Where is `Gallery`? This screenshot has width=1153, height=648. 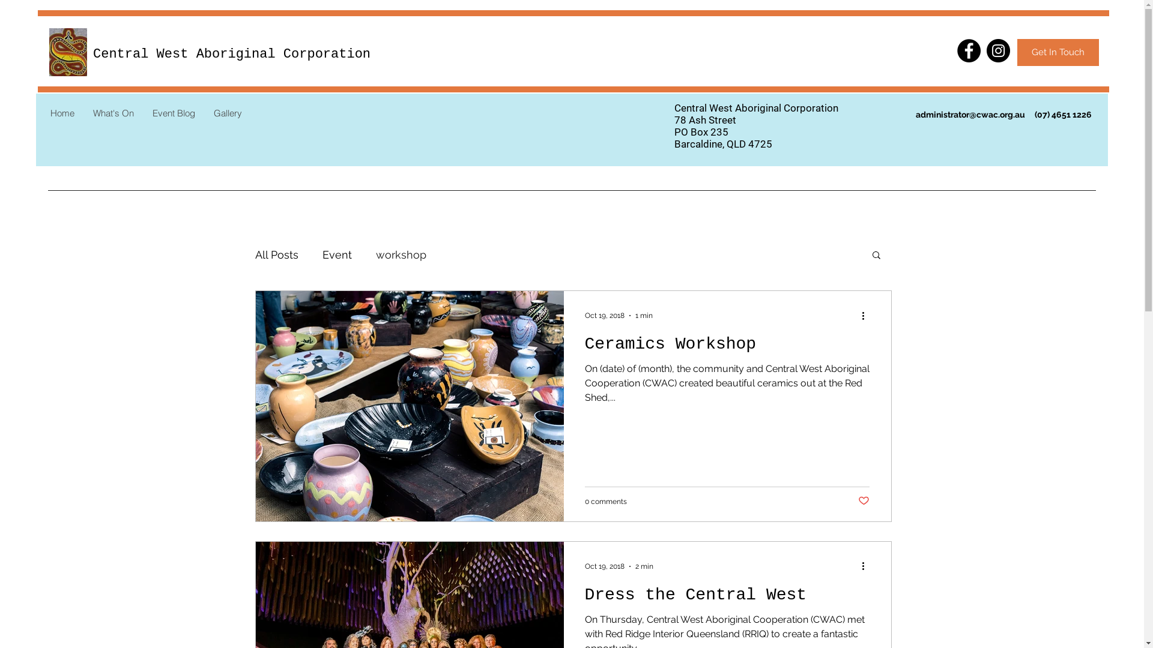
Gallery is located at coordinates (228, 113).